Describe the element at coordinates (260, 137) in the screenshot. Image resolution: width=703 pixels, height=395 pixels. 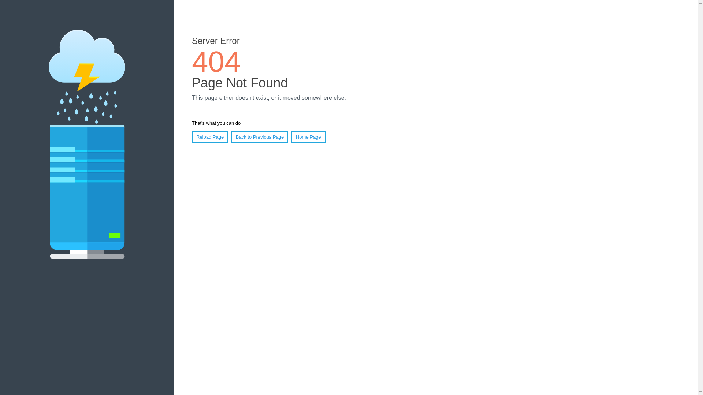
I see `Back to Previous Page` at that location.